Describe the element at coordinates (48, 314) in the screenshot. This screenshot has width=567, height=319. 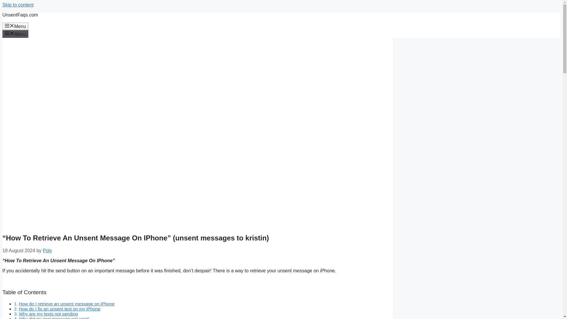
I see `Why are my texts not sending` at that location.